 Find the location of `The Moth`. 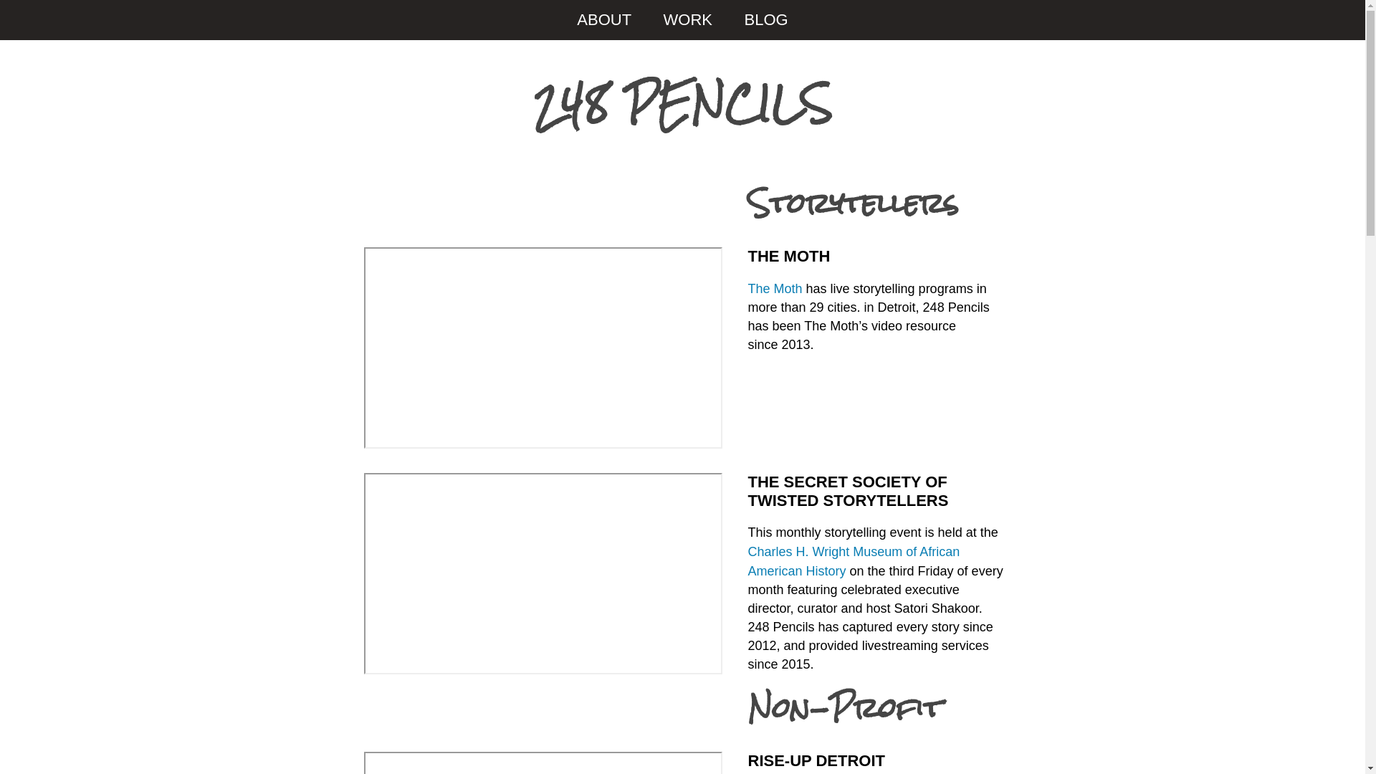

The Moth is located at coordinates (775, 288).